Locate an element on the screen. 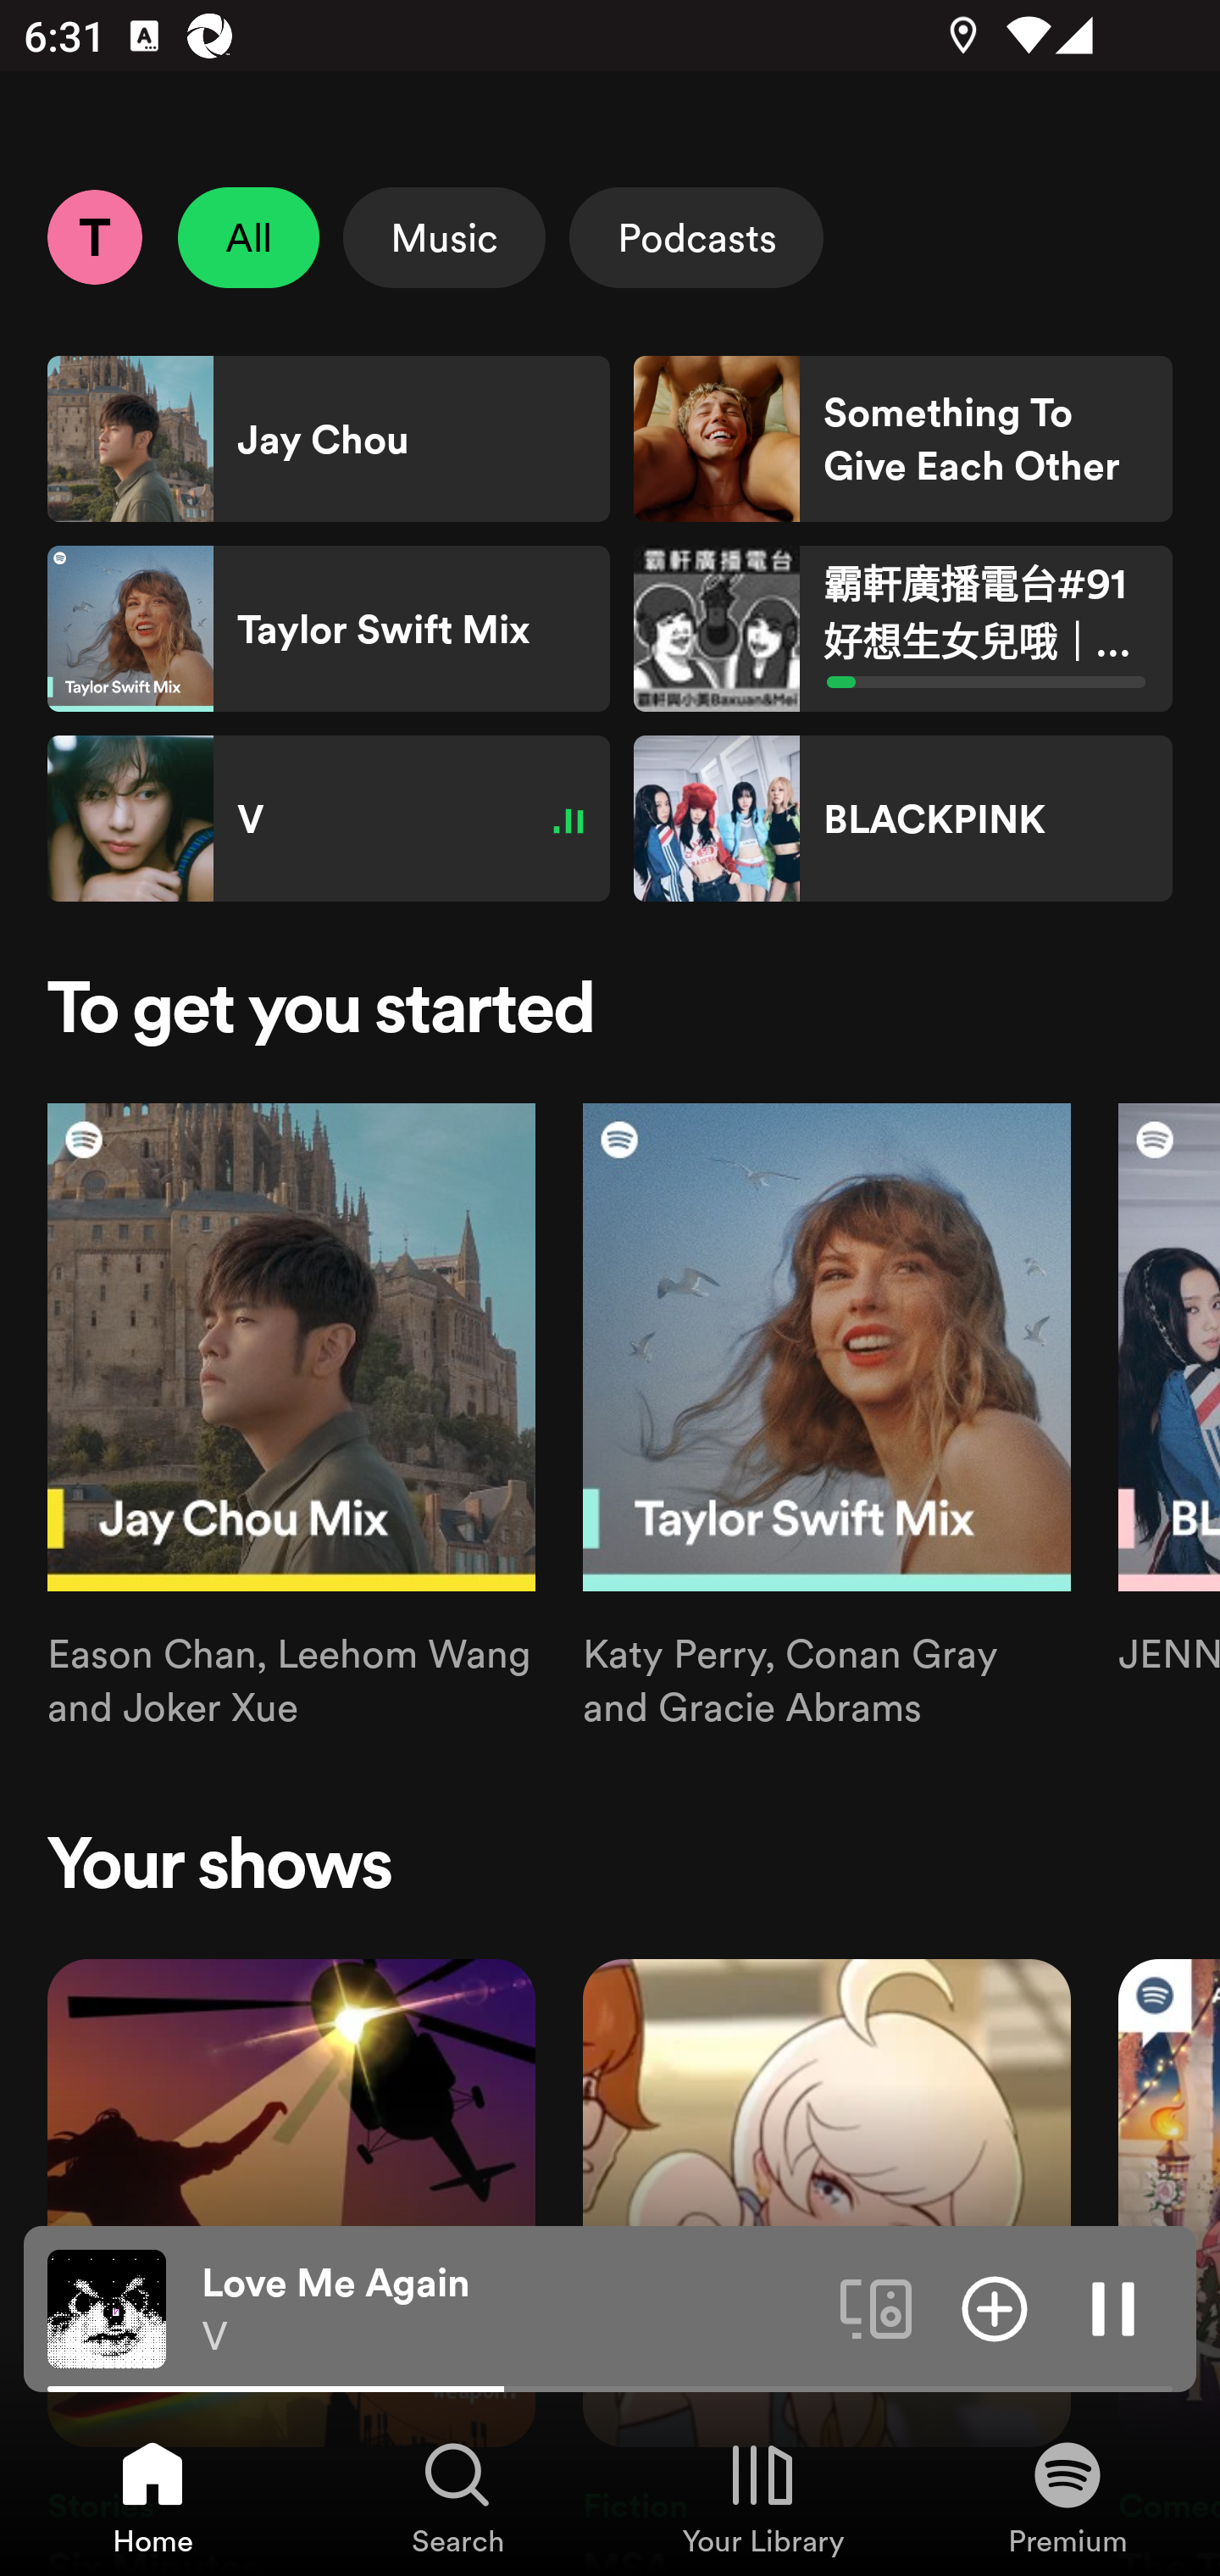 The image size is (1220, 2576). All Unselect All is located at coordinates (249, 237).